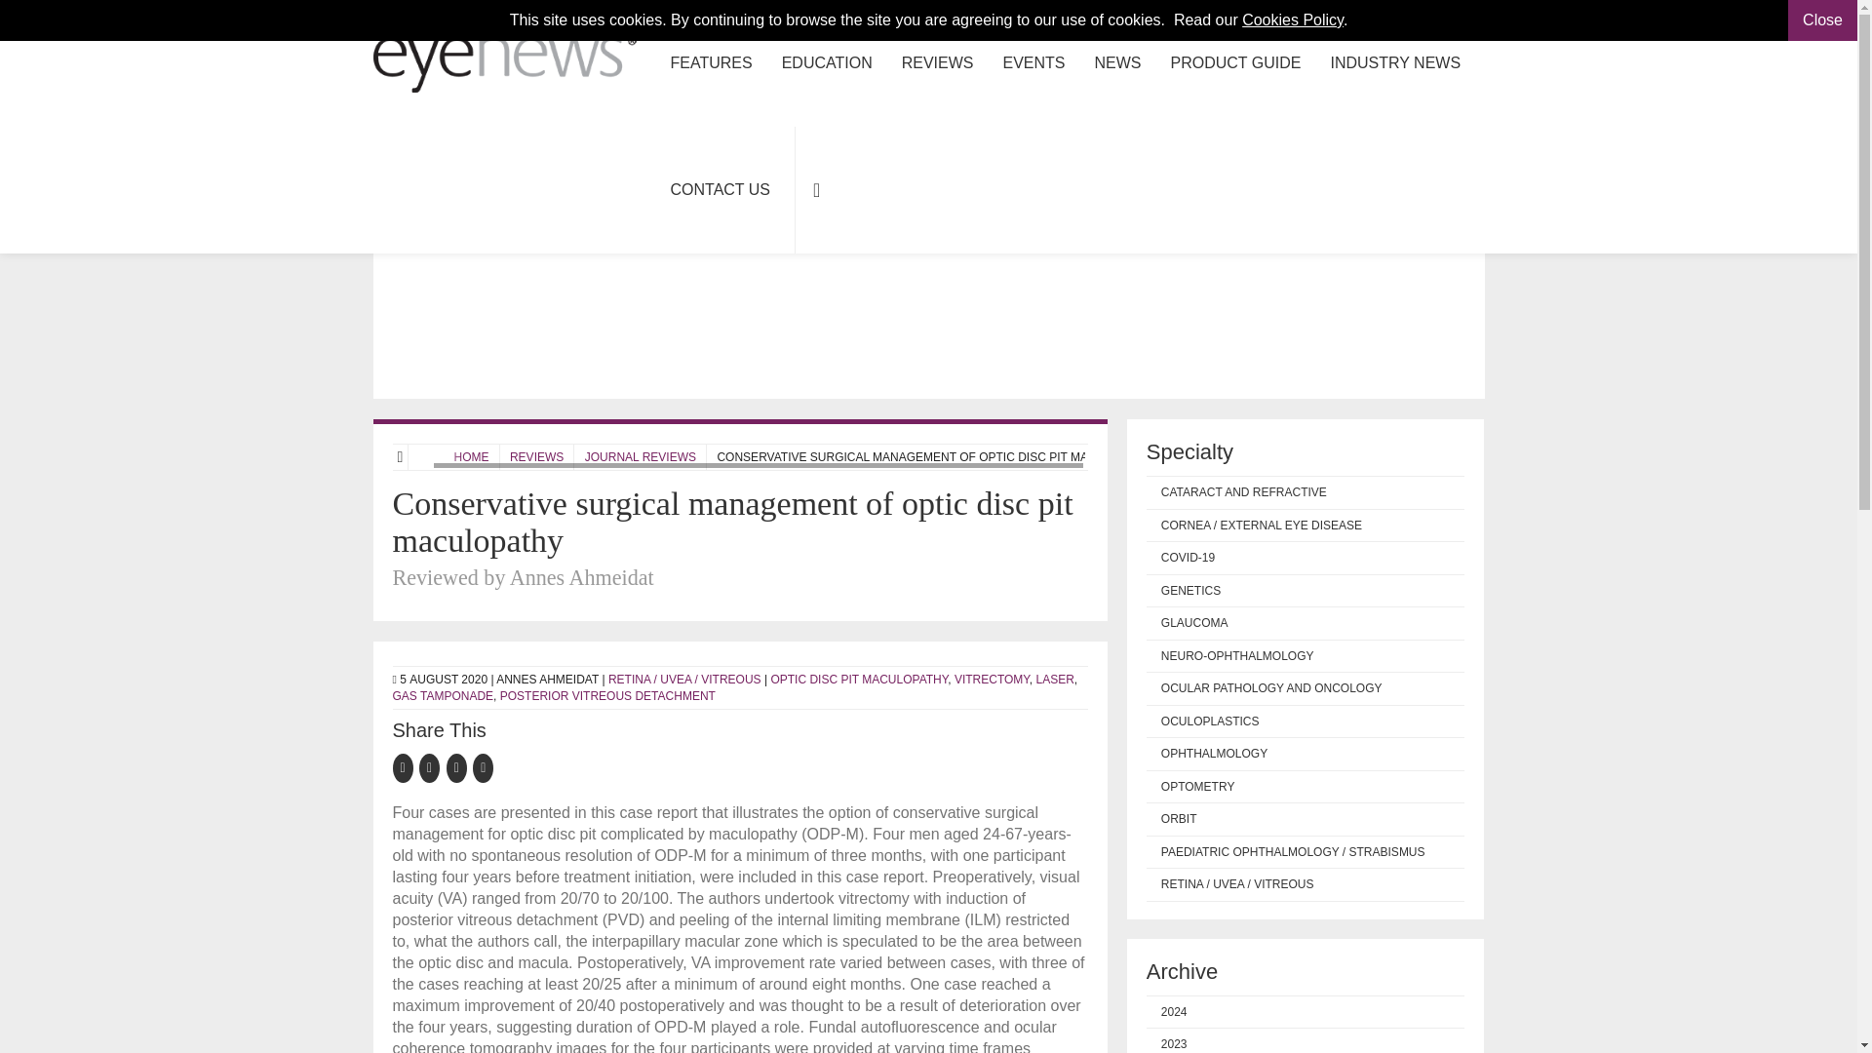 This screenshot has height=1053, width=1872. What do you see at coordinates (827, 62) in the screenshot?
I see `EDUCATION` at bounding box center [827, 62].